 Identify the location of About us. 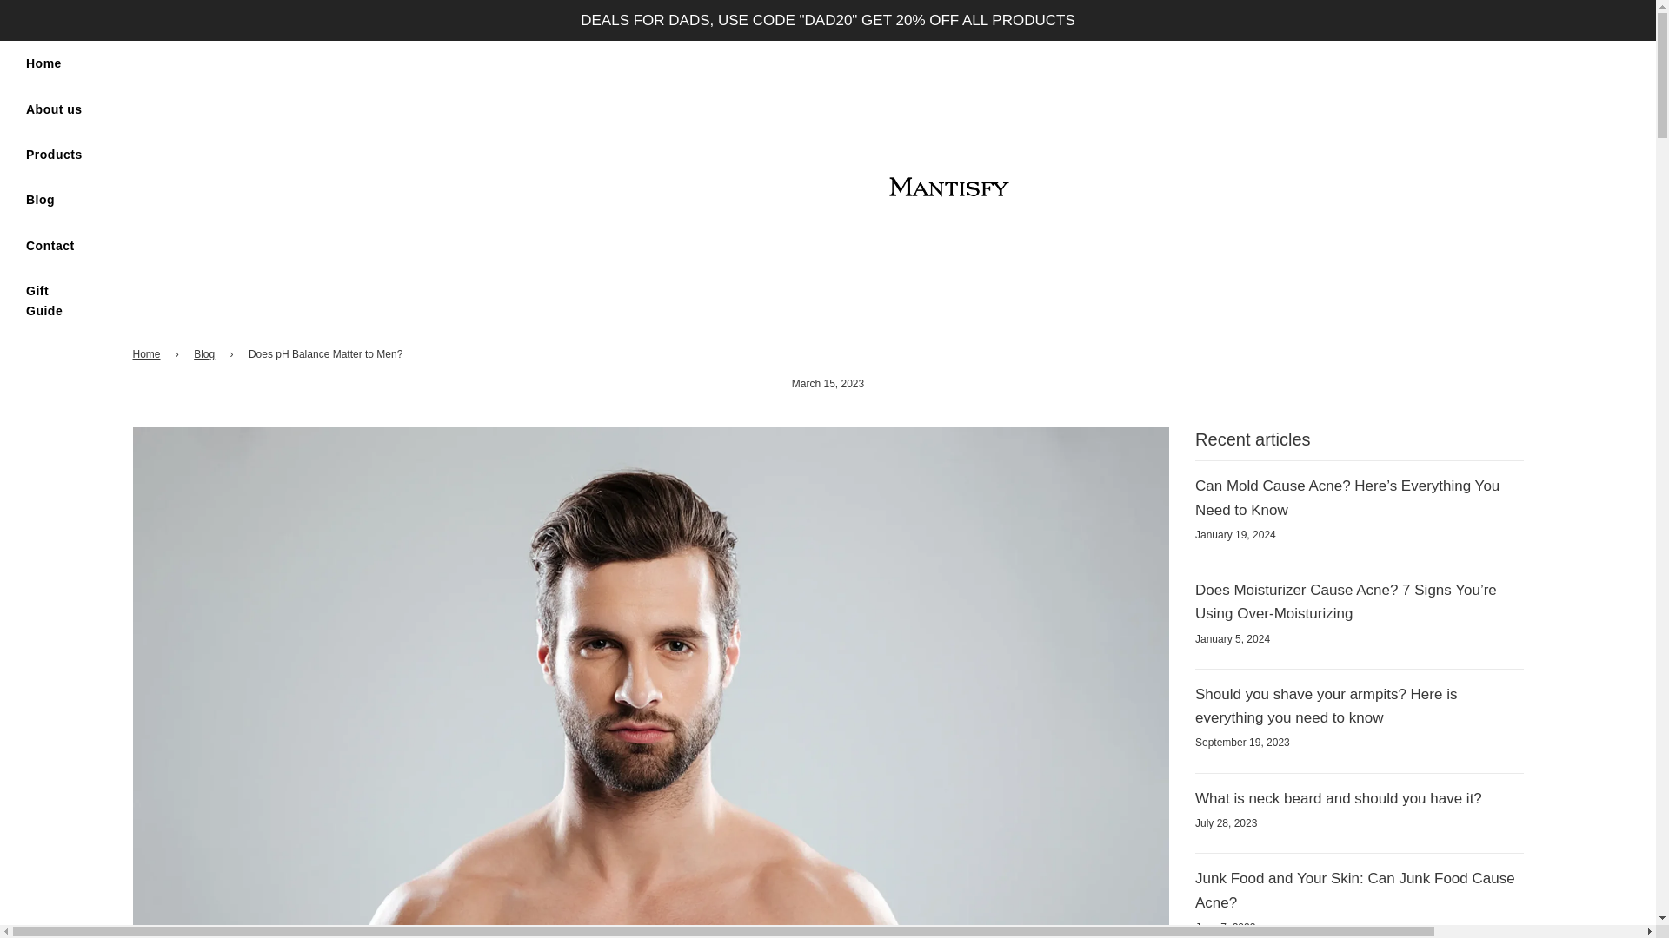
(54, 109).